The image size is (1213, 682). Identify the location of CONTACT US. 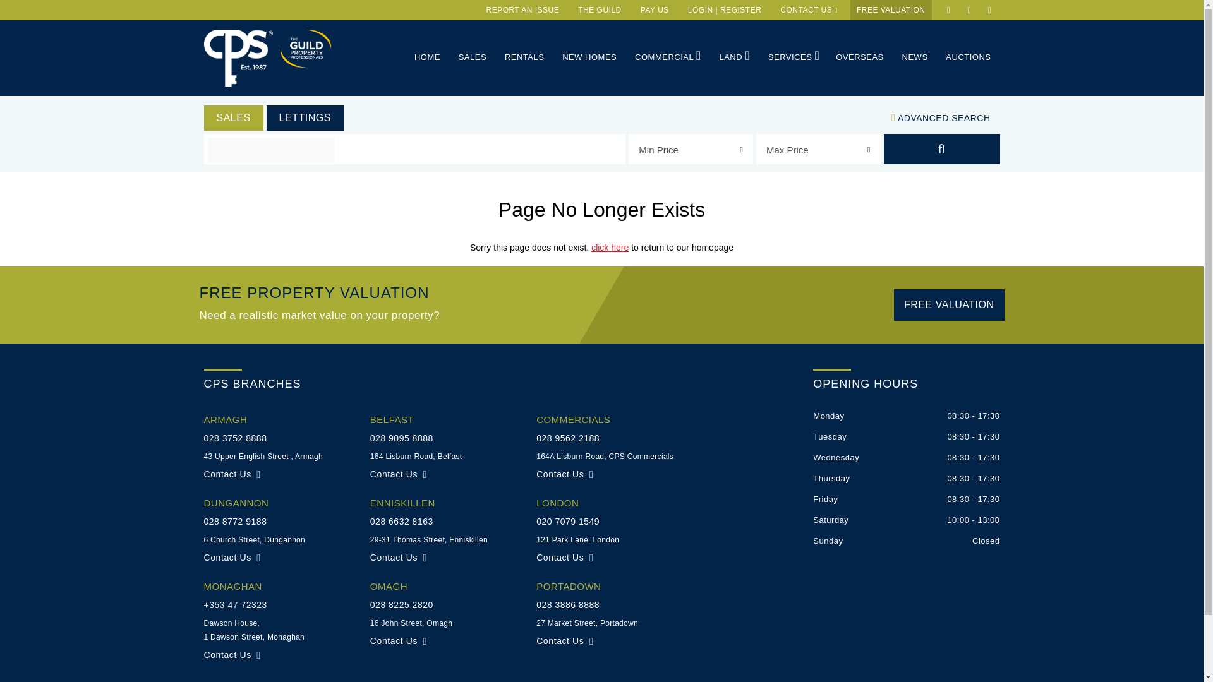
(809, 10).